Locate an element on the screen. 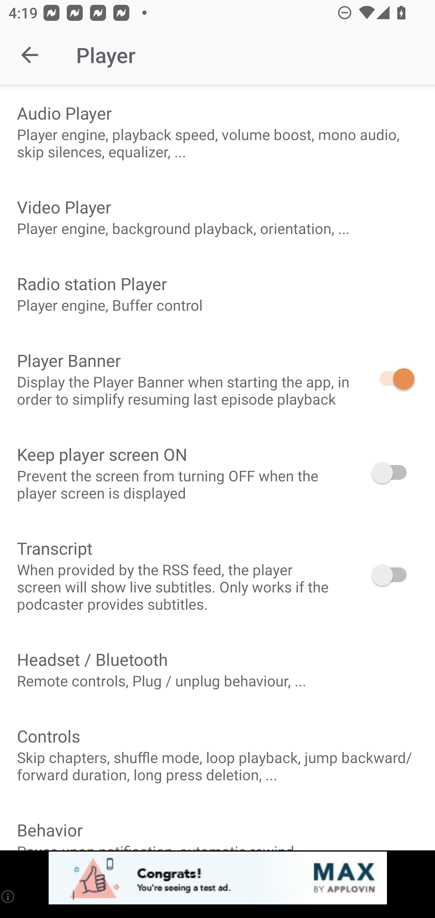 This screenshot has width=435, height=918. Navigate up is located at coordinates (30, 55).